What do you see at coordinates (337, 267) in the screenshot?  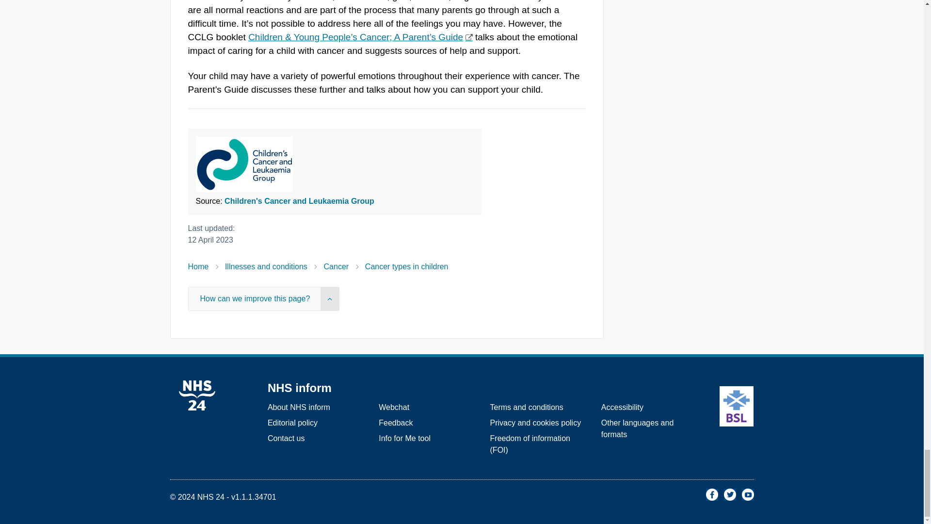 I see `Cancer` at bounding box center [337, 267].